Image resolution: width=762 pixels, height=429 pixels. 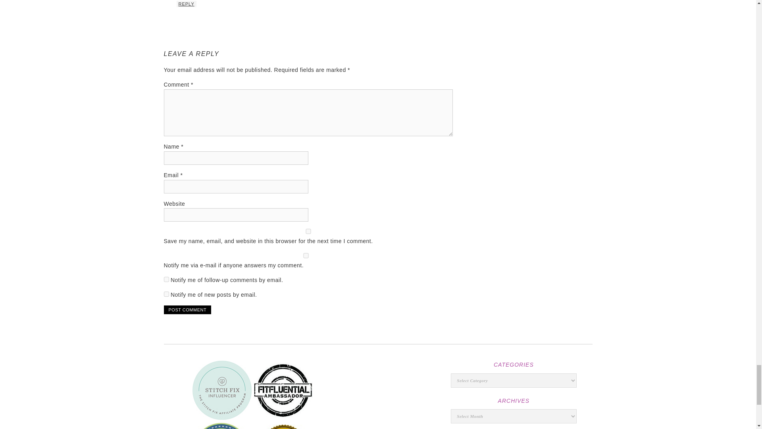 I want to click on on, so click(x=306, y=256).